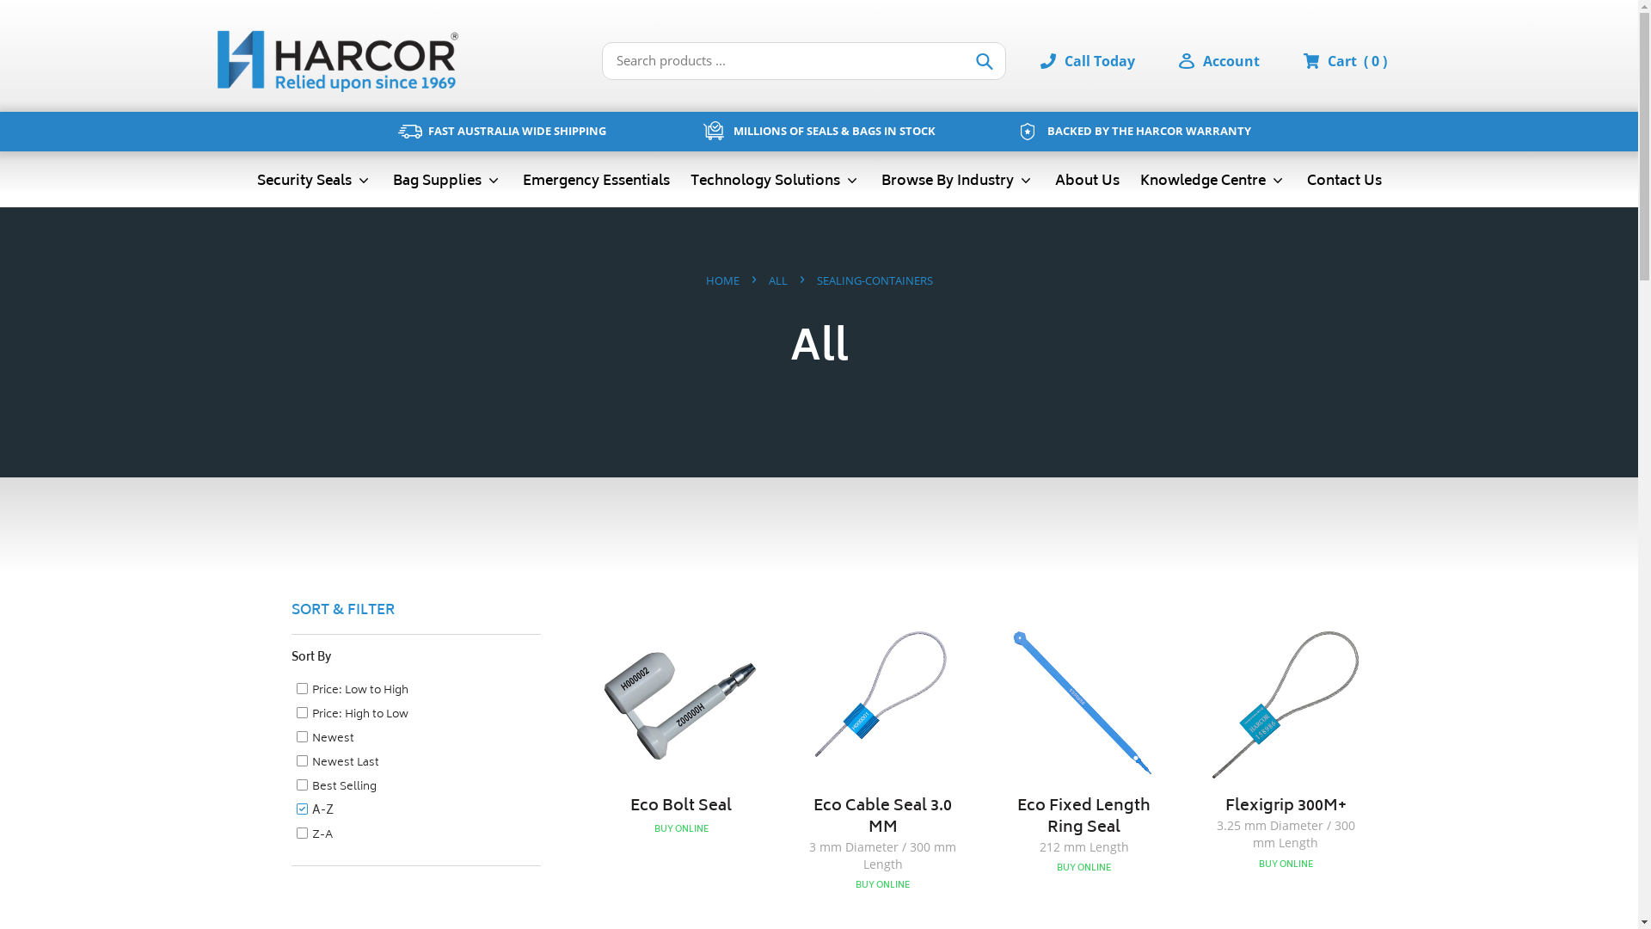 The width and height of the screenshot is (1651, 929). I want to click on Best Selling, so click(335, 788).